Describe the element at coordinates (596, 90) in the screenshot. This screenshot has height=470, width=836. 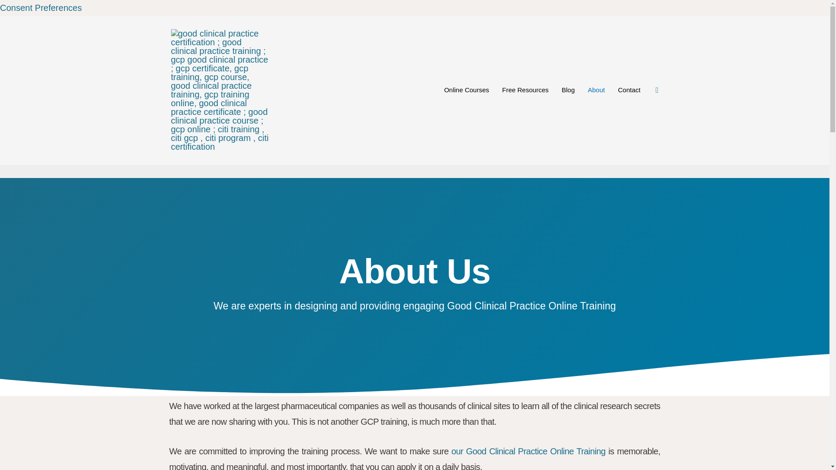
I see `About` at that location.